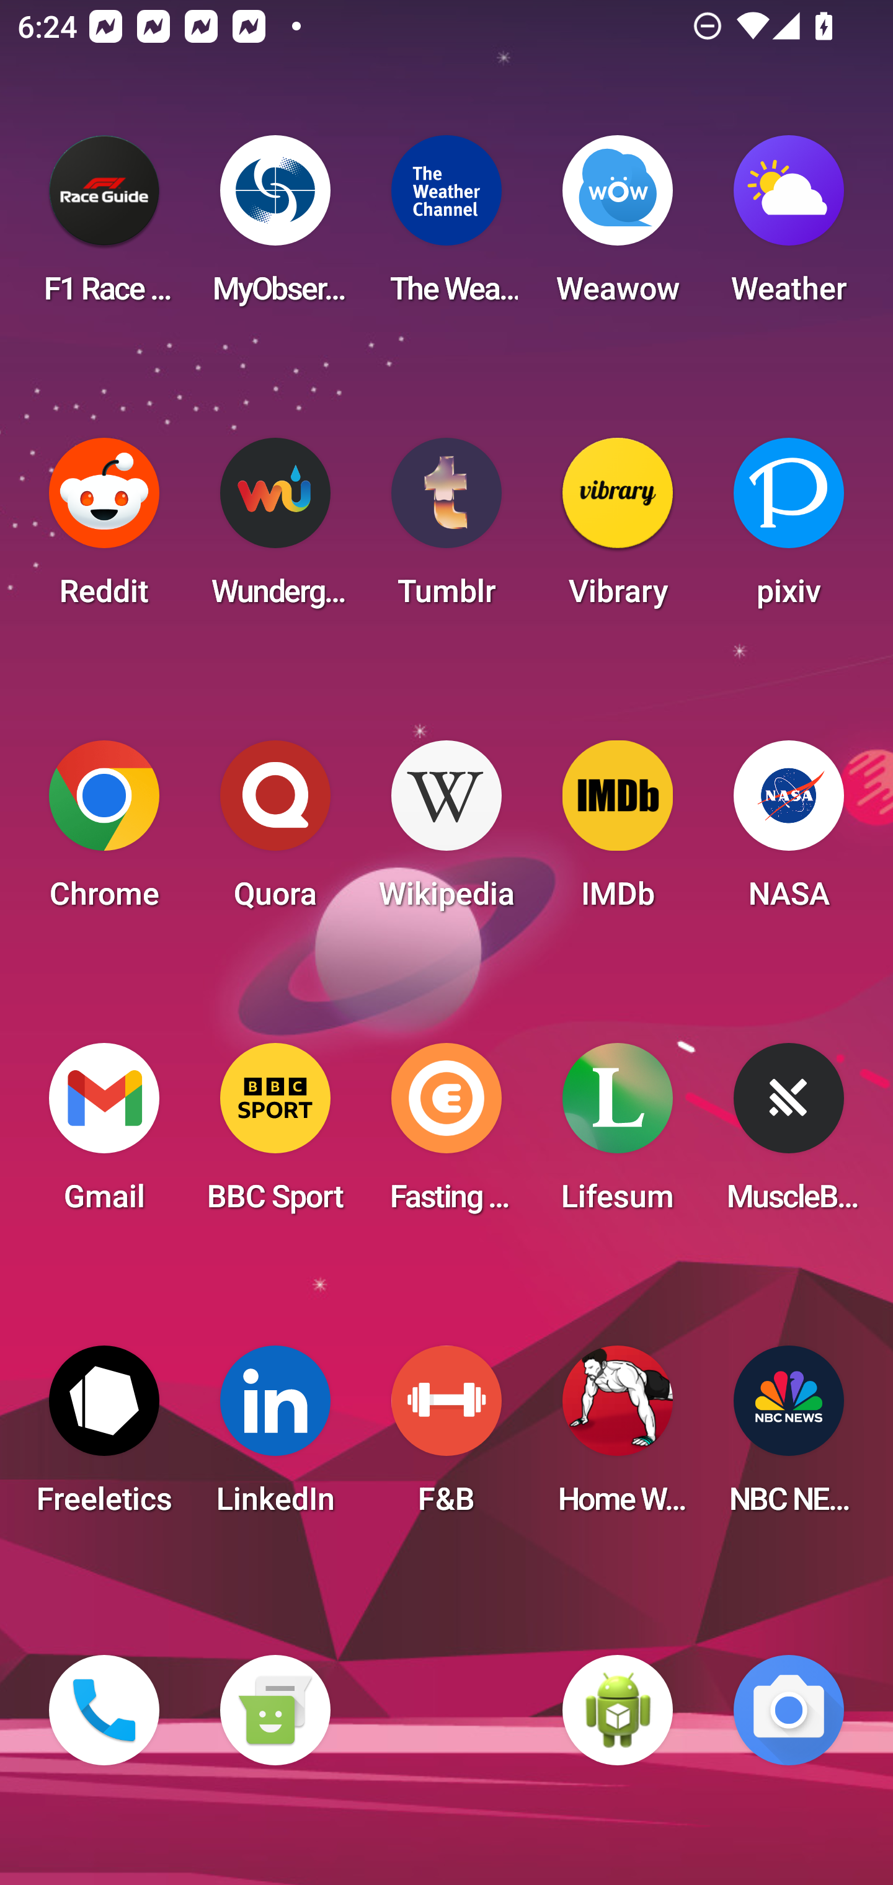 This screenshot has height=1885, width=893. I want to click on Quora, so click(275, 832).